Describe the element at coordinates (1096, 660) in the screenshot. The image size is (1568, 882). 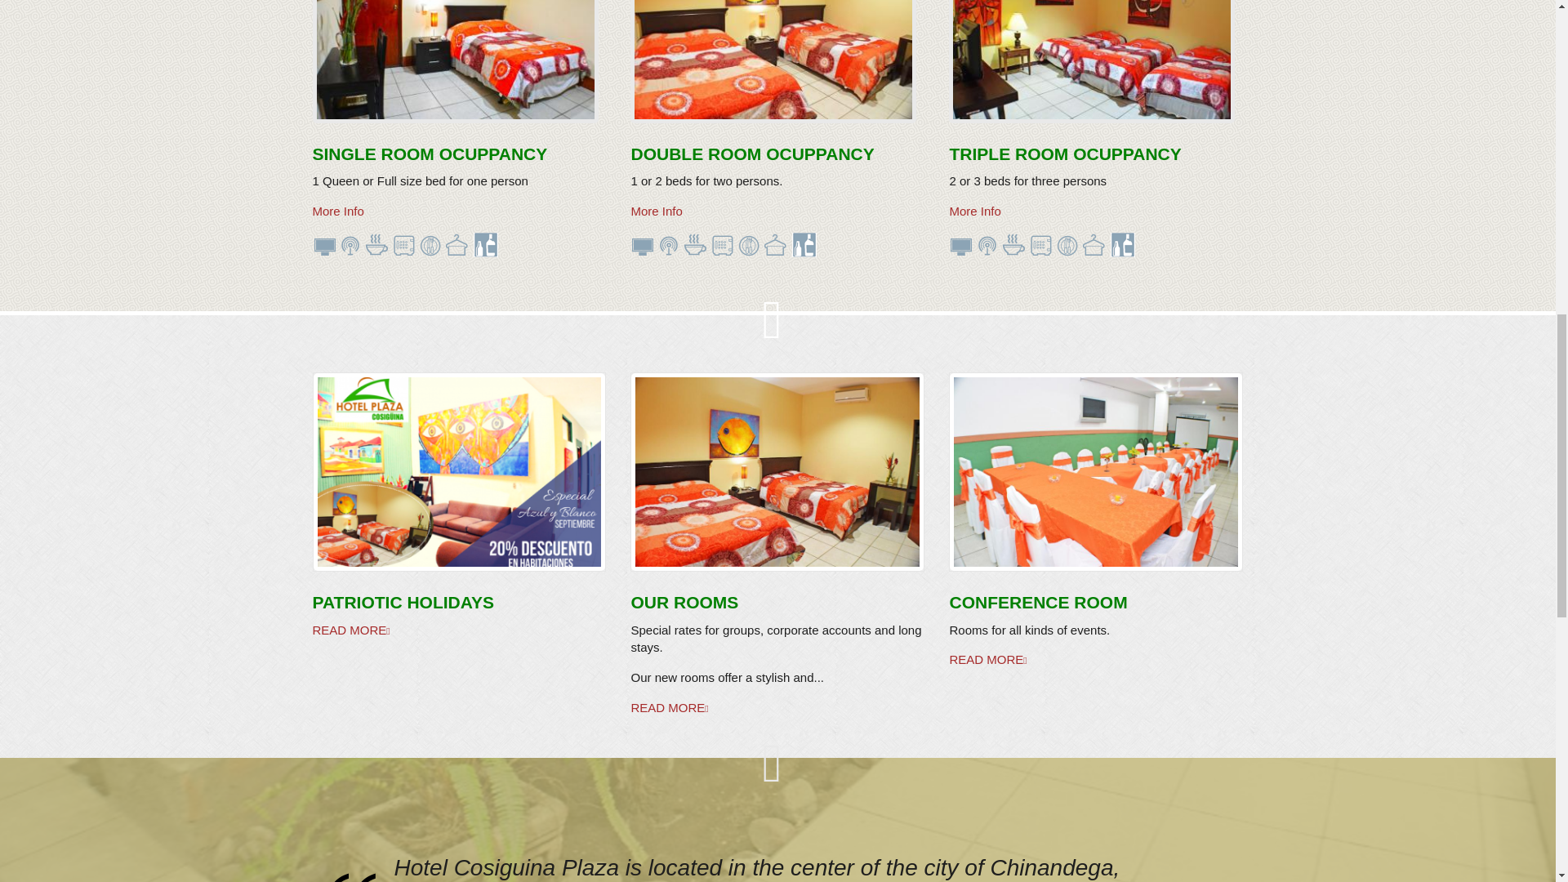
I see `READ MORE` at that location.